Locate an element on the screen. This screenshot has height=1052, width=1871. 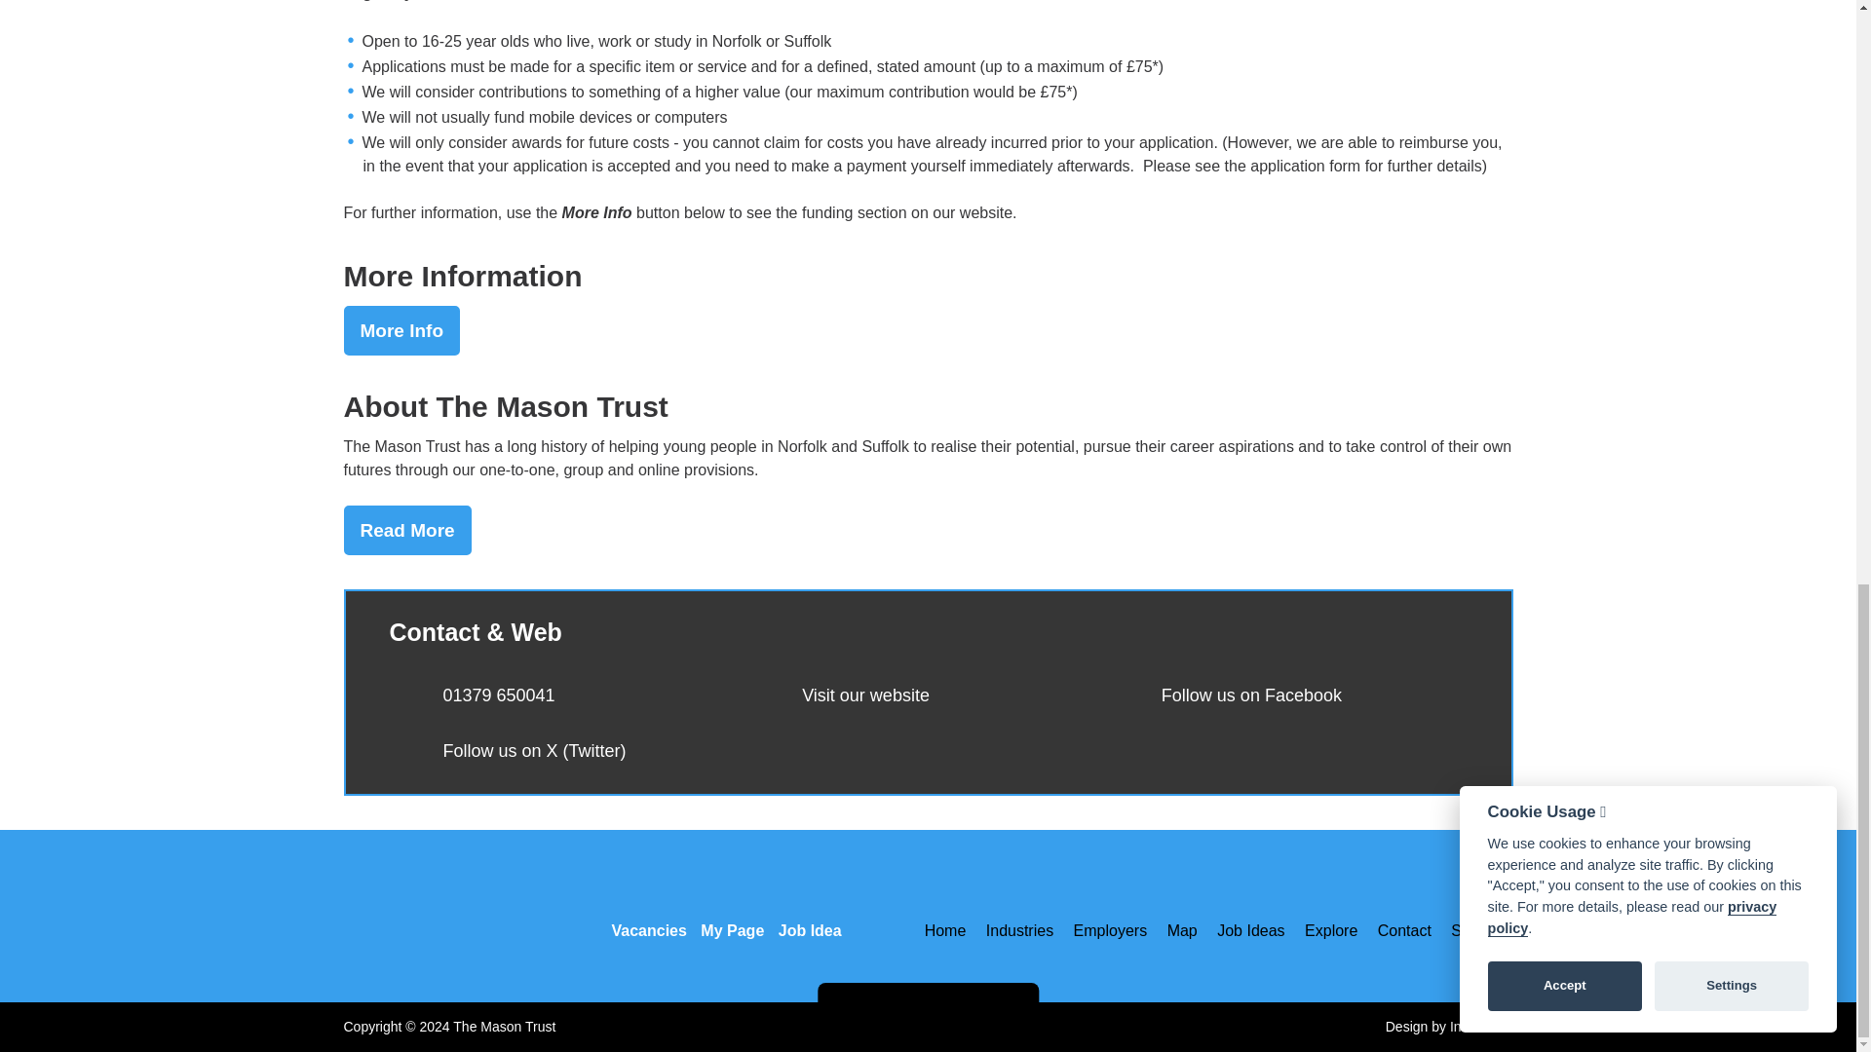
Follow us on Facebook is located at coordinates (1251, 695).